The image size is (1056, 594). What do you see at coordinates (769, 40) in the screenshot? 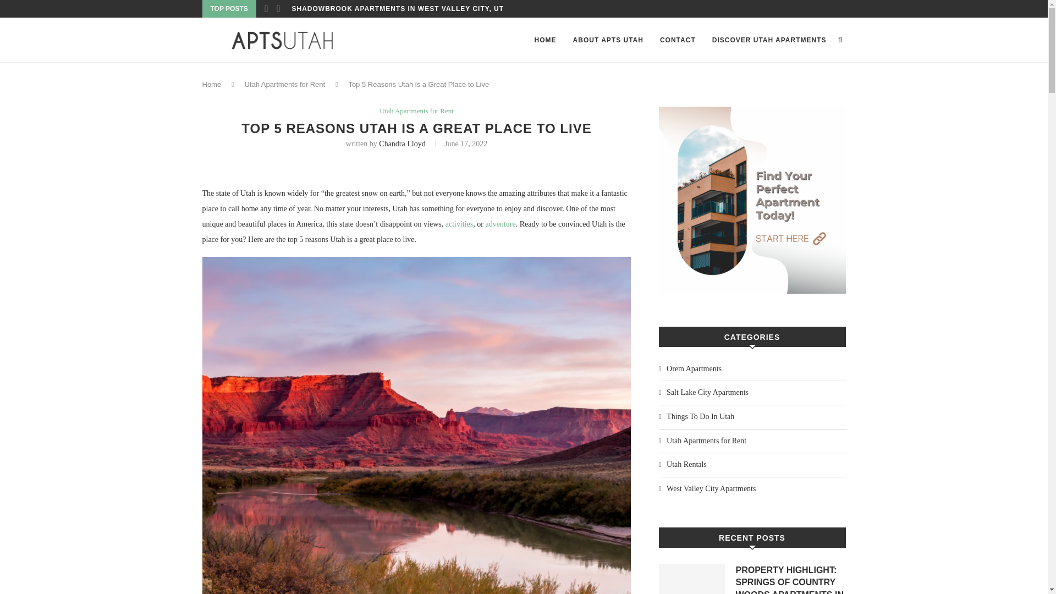
I see `DISCOVER UTAH APARTMENTS` at bounding box center [769, 40].